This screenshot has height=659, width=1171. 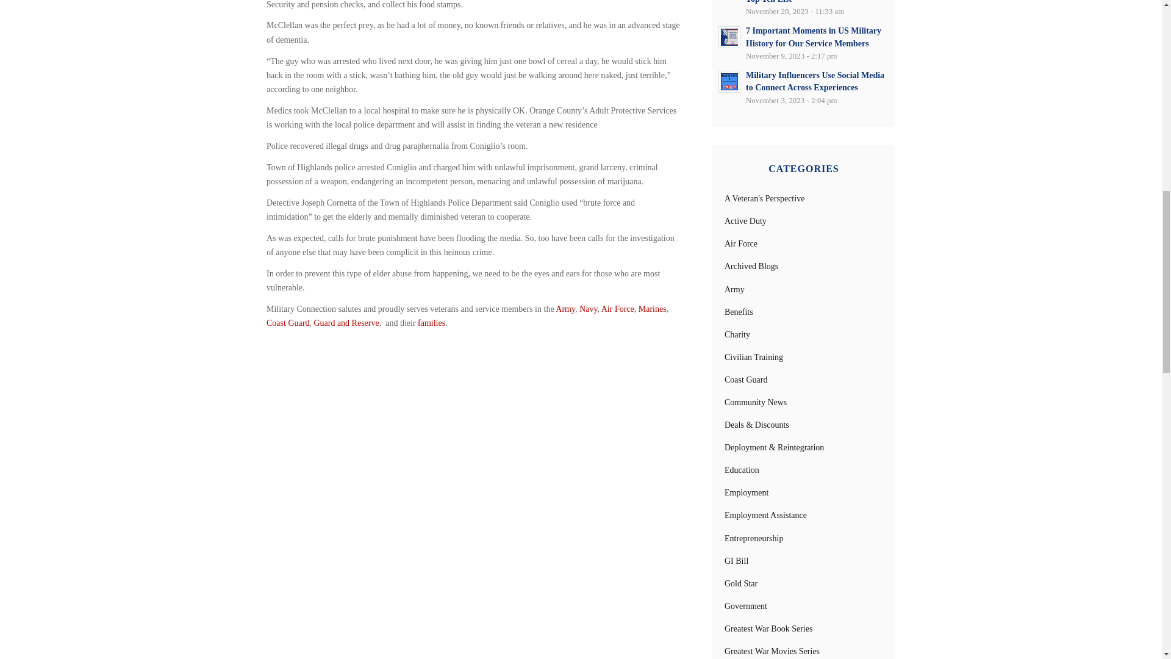 I want to click on Benefits, so click(x=739, y=312).